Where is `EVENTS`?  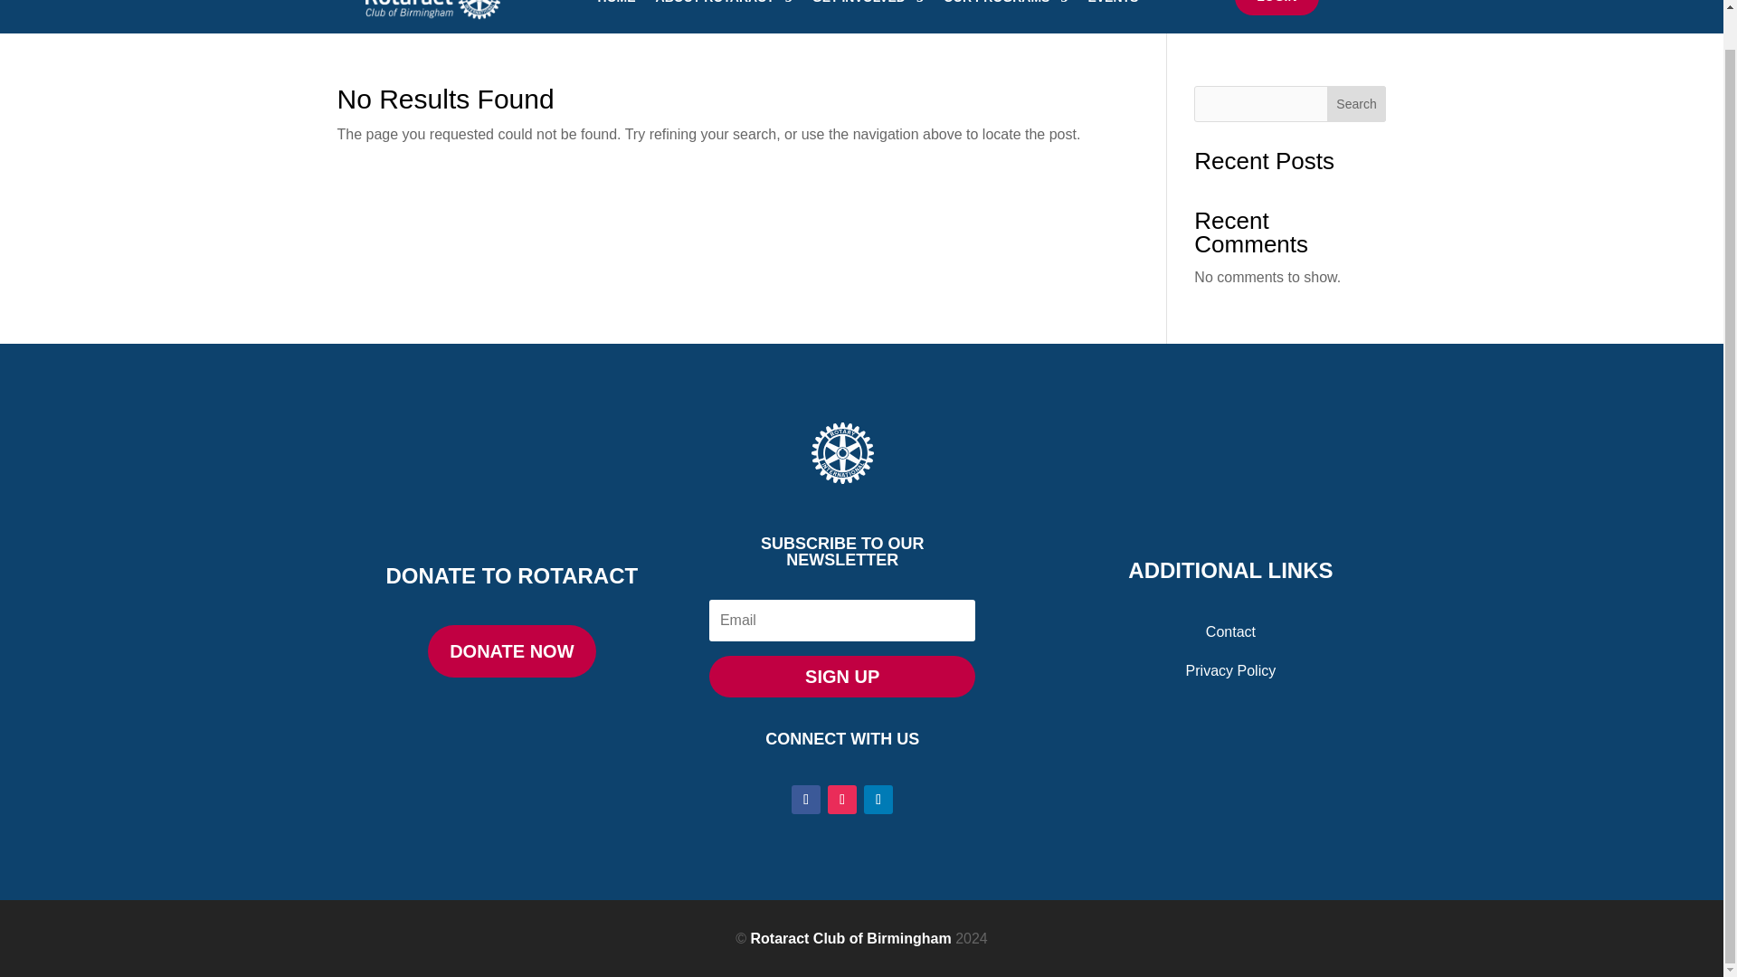
EVENTS is located at coordinates (1112, 15).